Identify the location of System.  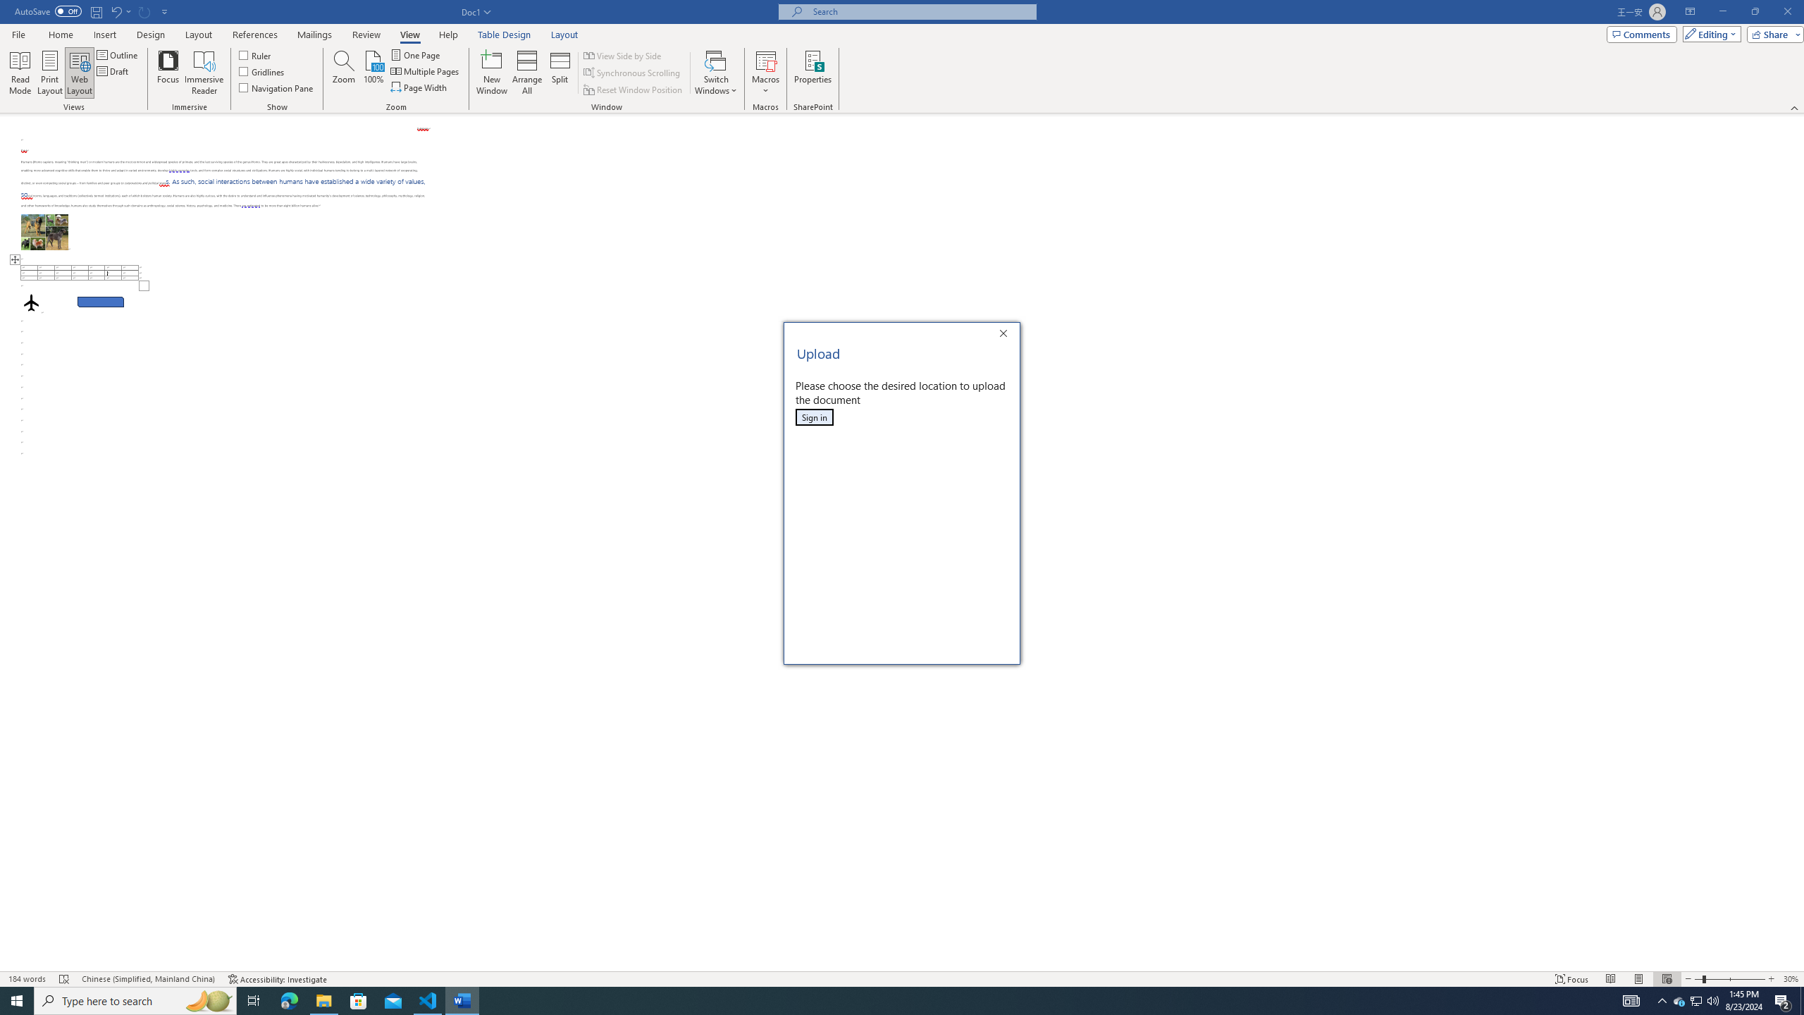
(8, 7).